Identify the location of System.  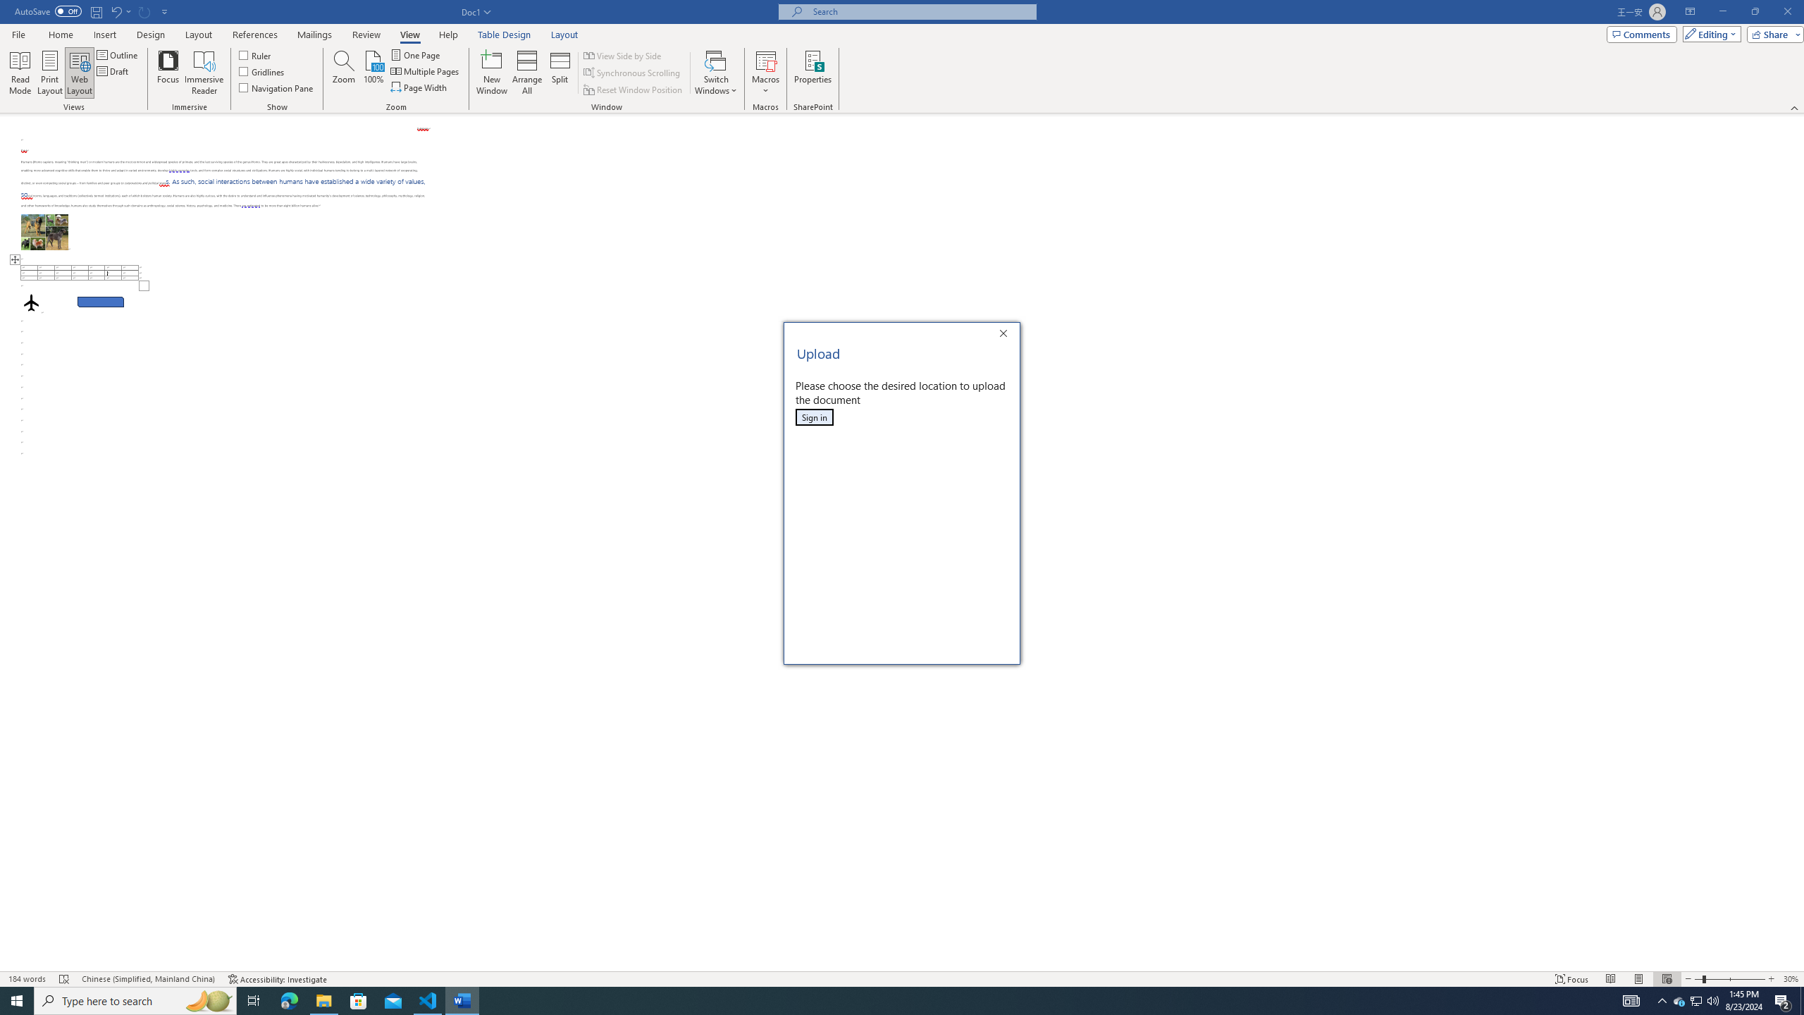
(8, 7).